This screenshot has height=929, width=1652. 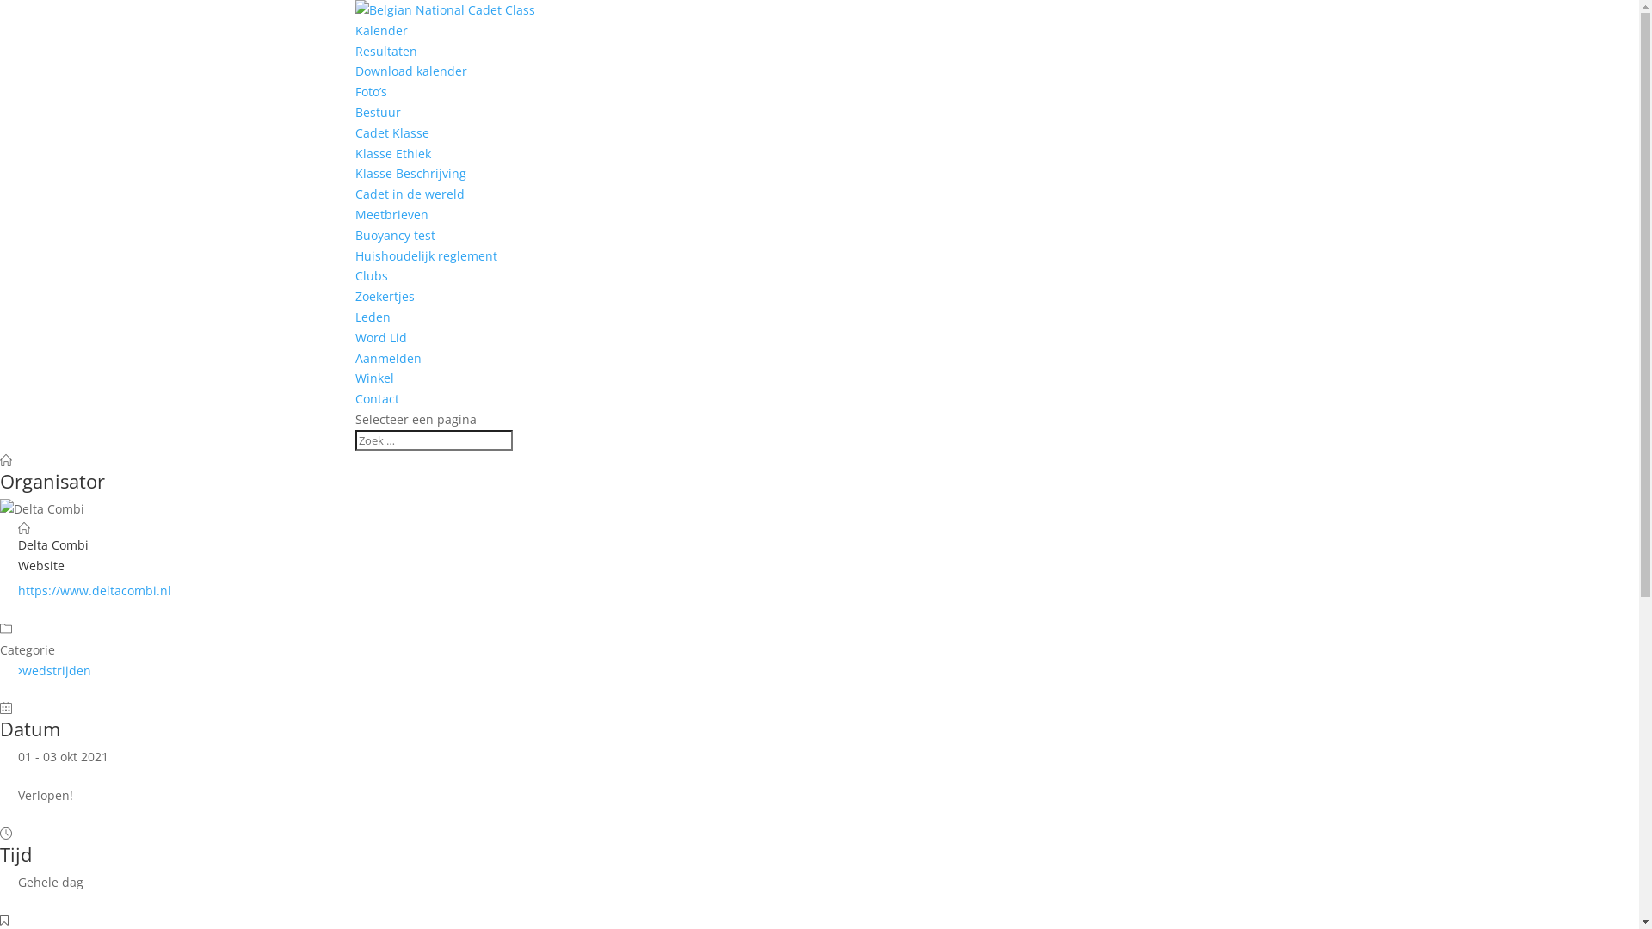 What do you see at coordinates (434, 440) in the screenshot?
I see `Zoek naar:` at bounding box center [434, 440].